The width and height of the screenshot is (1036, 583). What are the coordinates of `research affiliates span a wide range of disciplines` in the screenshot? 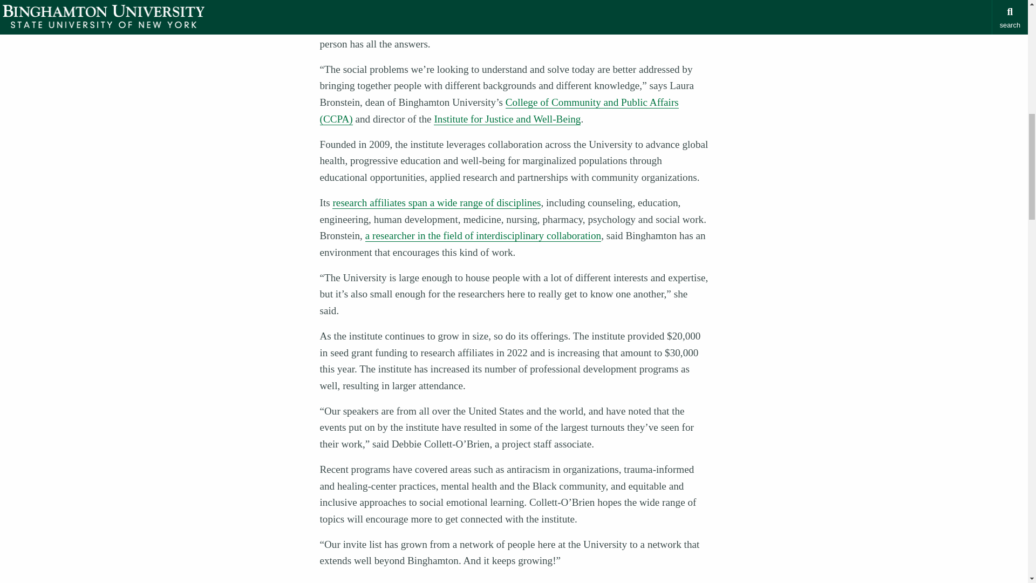 It's located at (437, 203).